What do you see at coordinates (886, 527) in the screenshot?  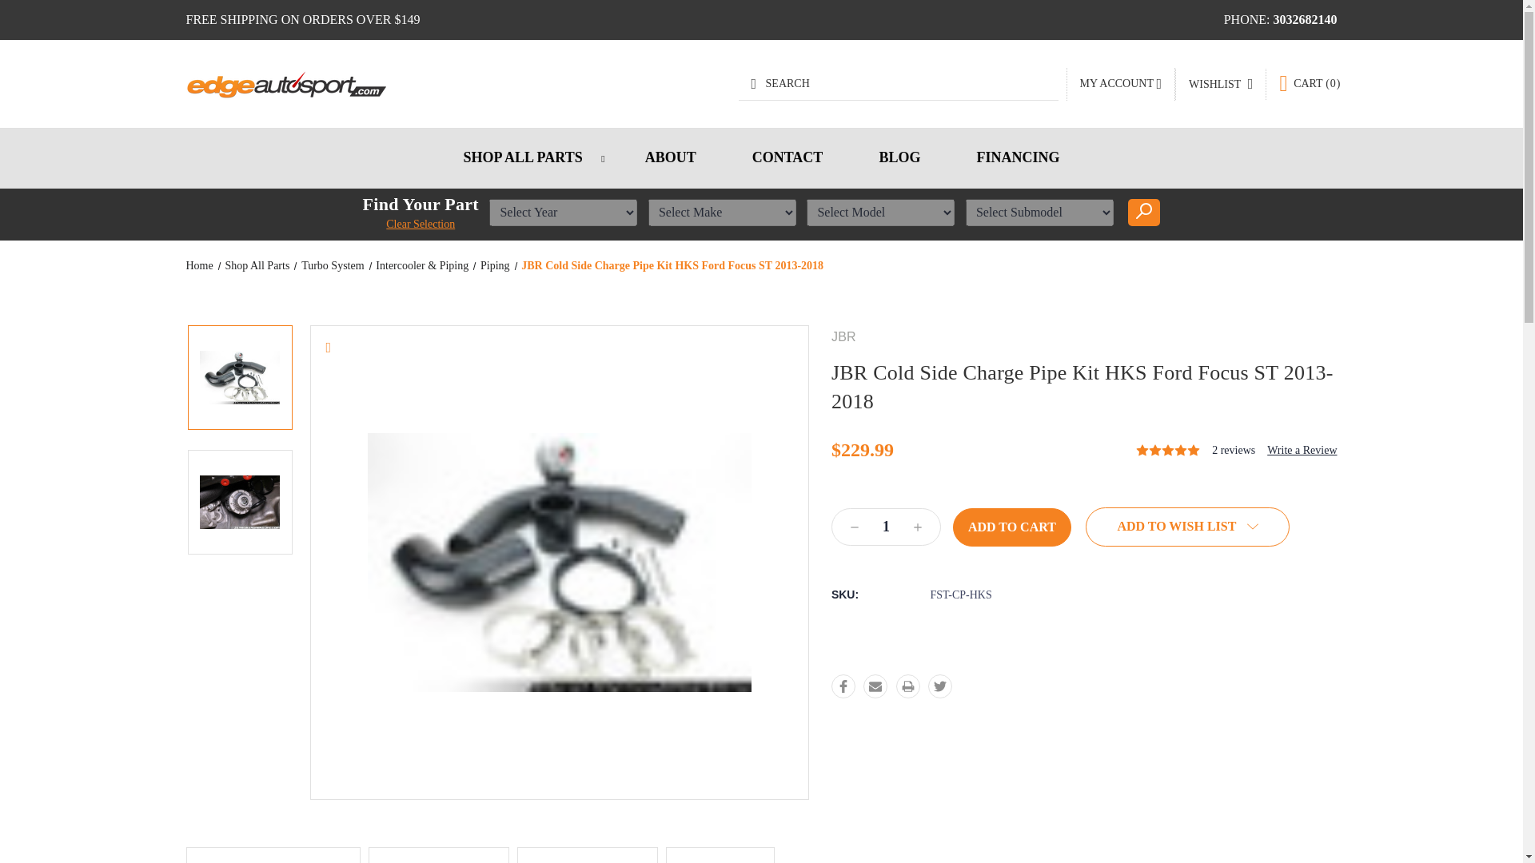 I see `1` at bounding box center [886, 527].